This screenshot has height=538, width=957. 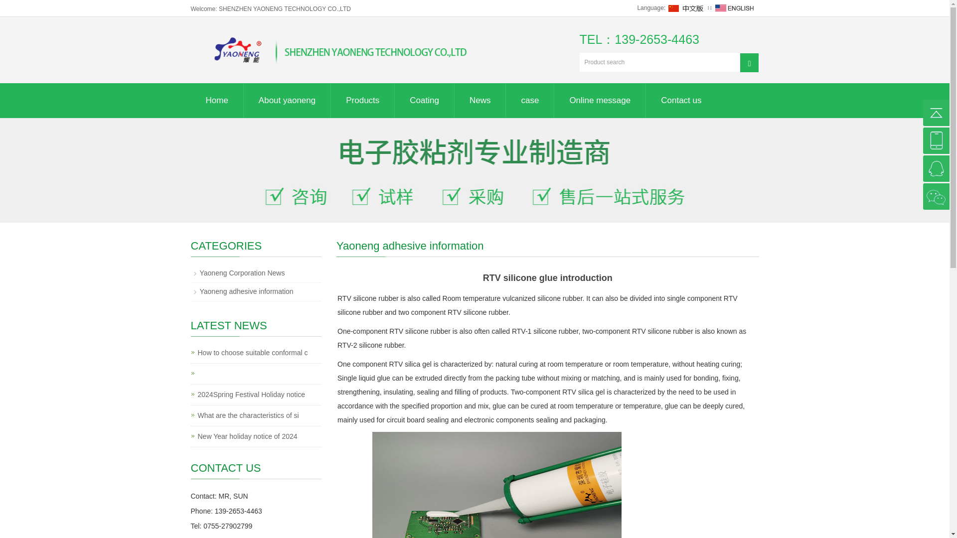 I want to click on New Year holiday notice of 2024, so click(x=247, y=436).